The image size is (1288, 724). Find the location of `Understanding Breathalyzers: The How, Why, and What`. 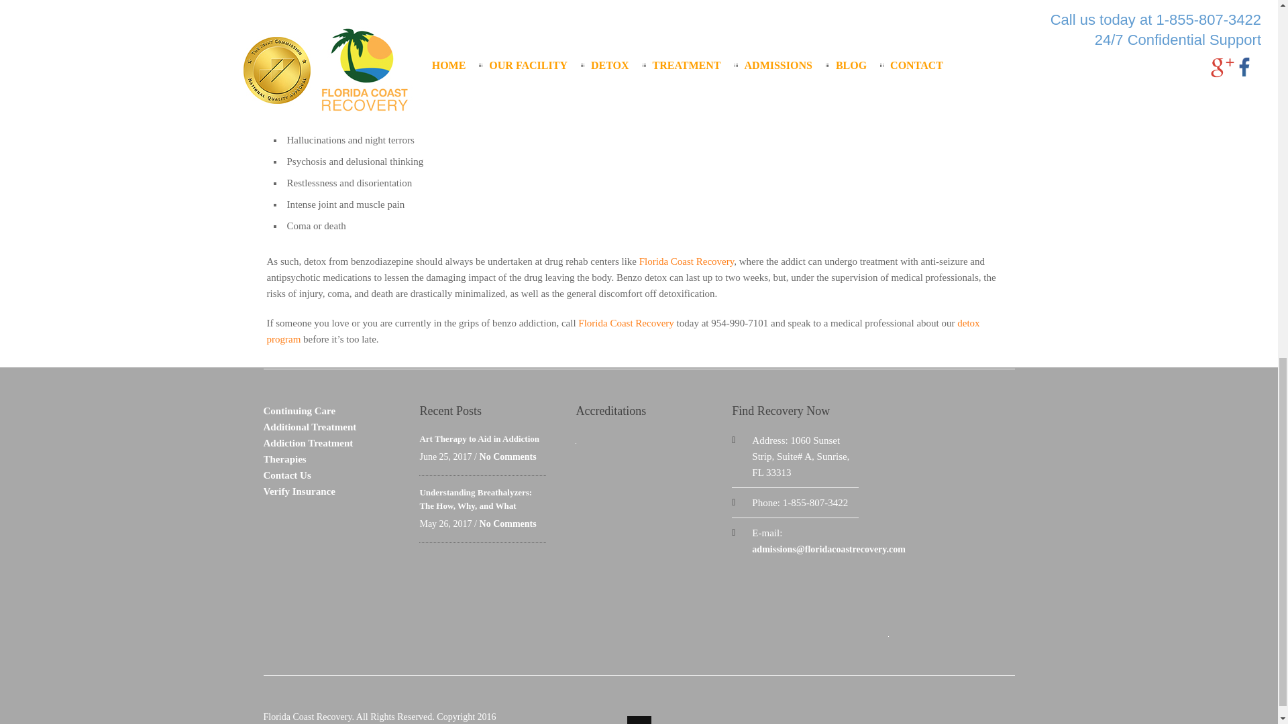

Understanding Breathalyzers: The How, Why, and What is located at coordinates (475, 499).